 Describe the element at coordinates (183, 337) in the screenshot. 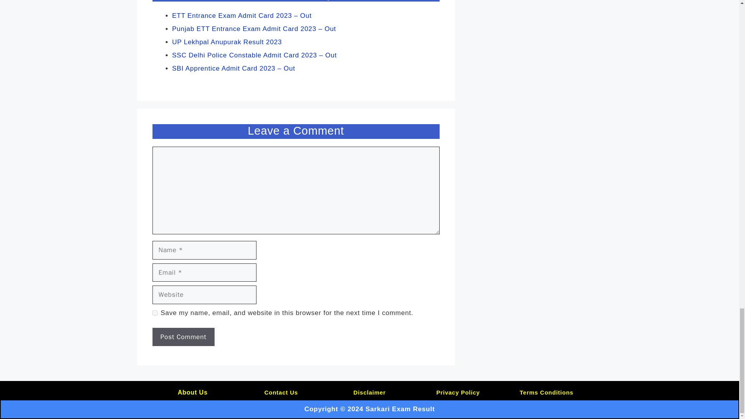

I see `Post Comment` at that location.